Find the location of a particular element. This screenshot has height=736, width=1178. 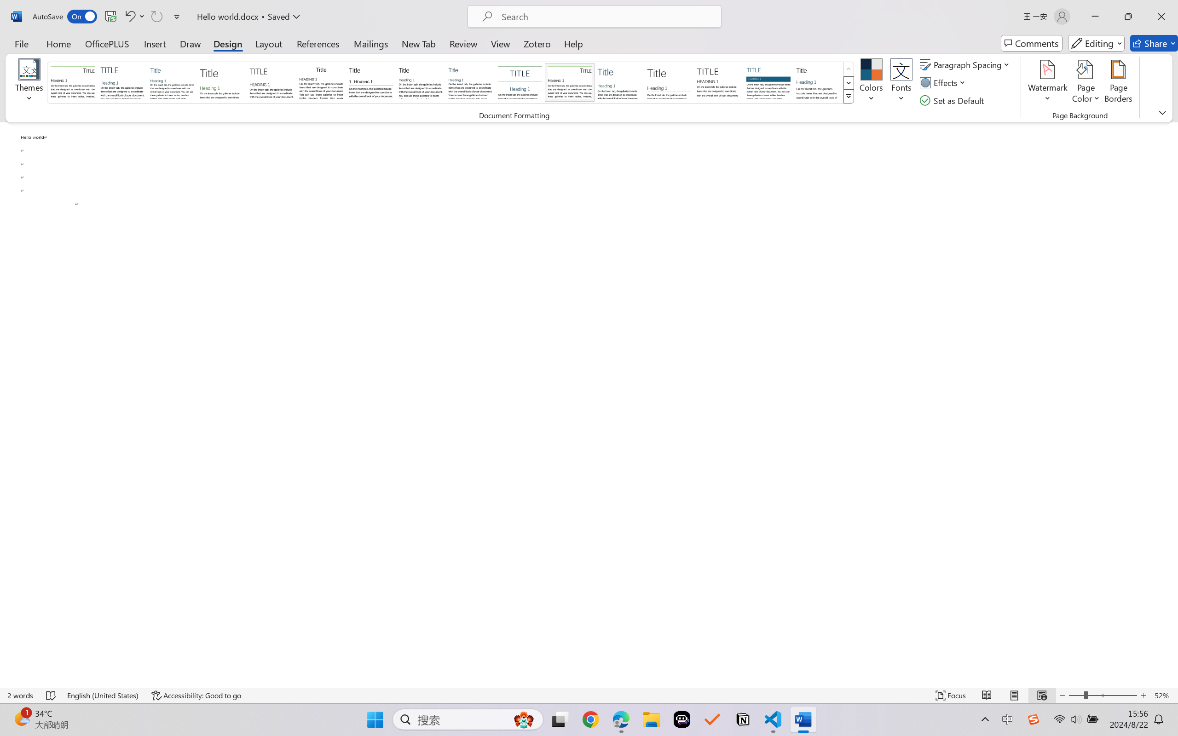

Focus  is located at coordinates (951, 696).